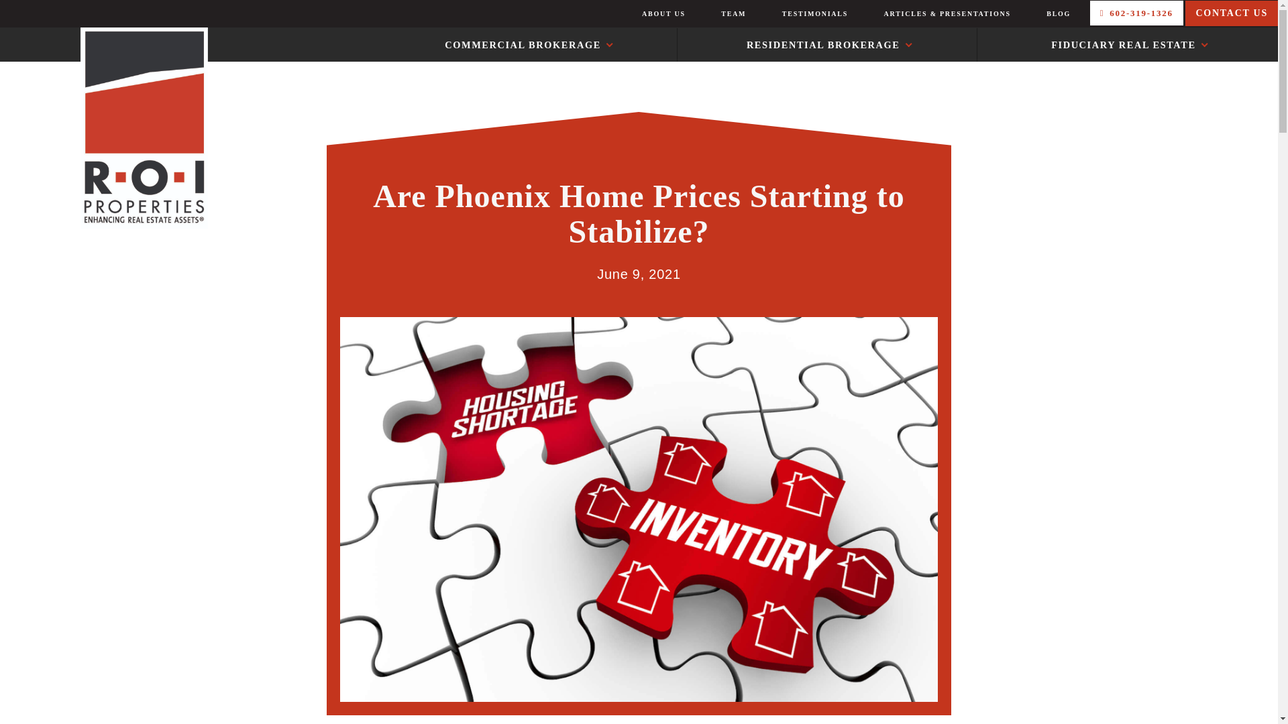 This screenshot has height=724, width=1288. What do you see at coordinates (663, 14) in the screenshot?
I see `ABOUT US` at bounding box center [663, 14].